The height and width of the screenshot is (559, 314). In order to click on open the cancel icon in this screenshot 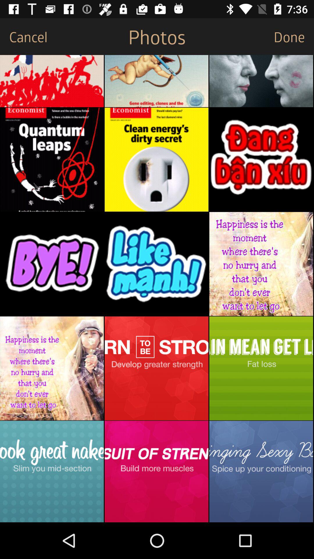, I will do `click(24, 37)`.